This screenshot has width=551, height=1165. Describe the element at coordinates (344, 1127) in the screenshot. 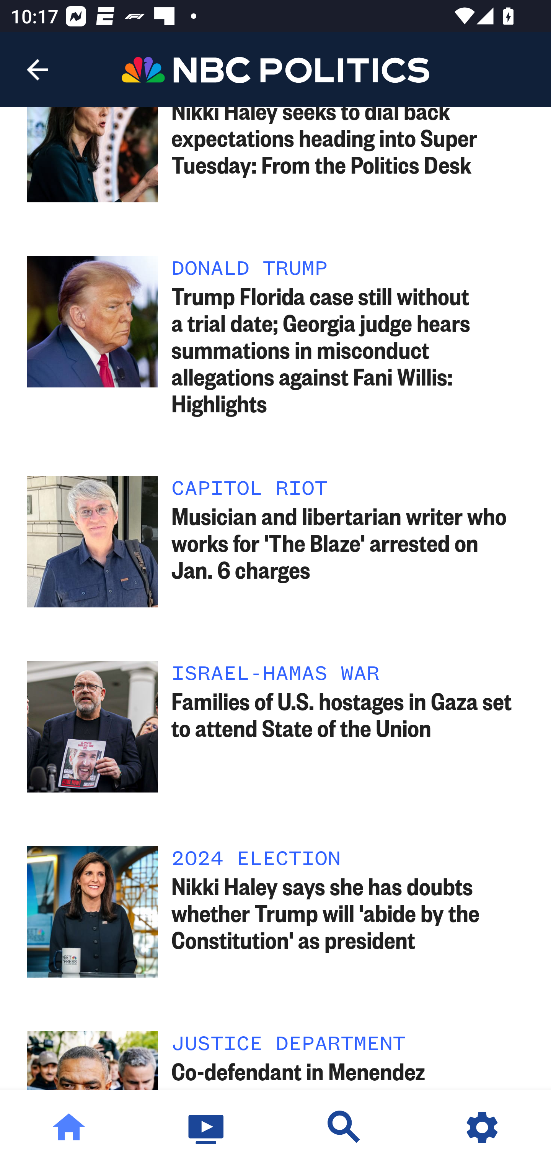

I see `Discover` at that location.